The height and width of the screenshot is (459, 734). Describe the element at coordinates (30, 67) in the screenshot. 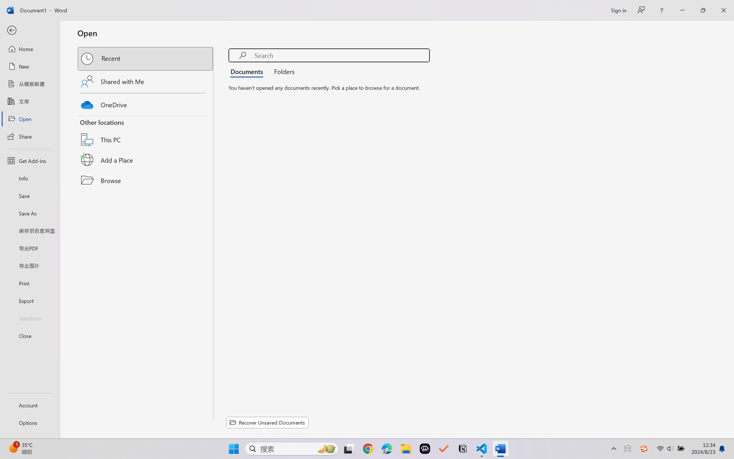

I see `New` at that location.